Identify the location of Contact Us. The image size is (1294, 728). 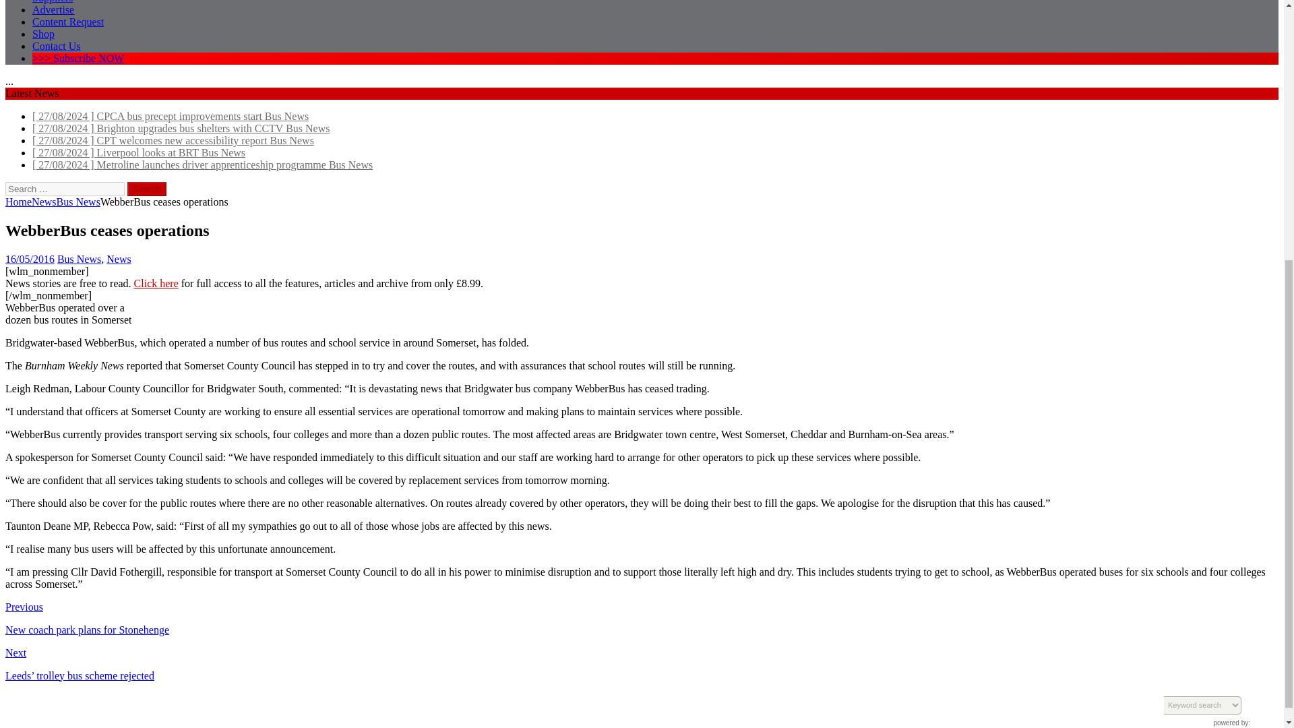
(57, 46).